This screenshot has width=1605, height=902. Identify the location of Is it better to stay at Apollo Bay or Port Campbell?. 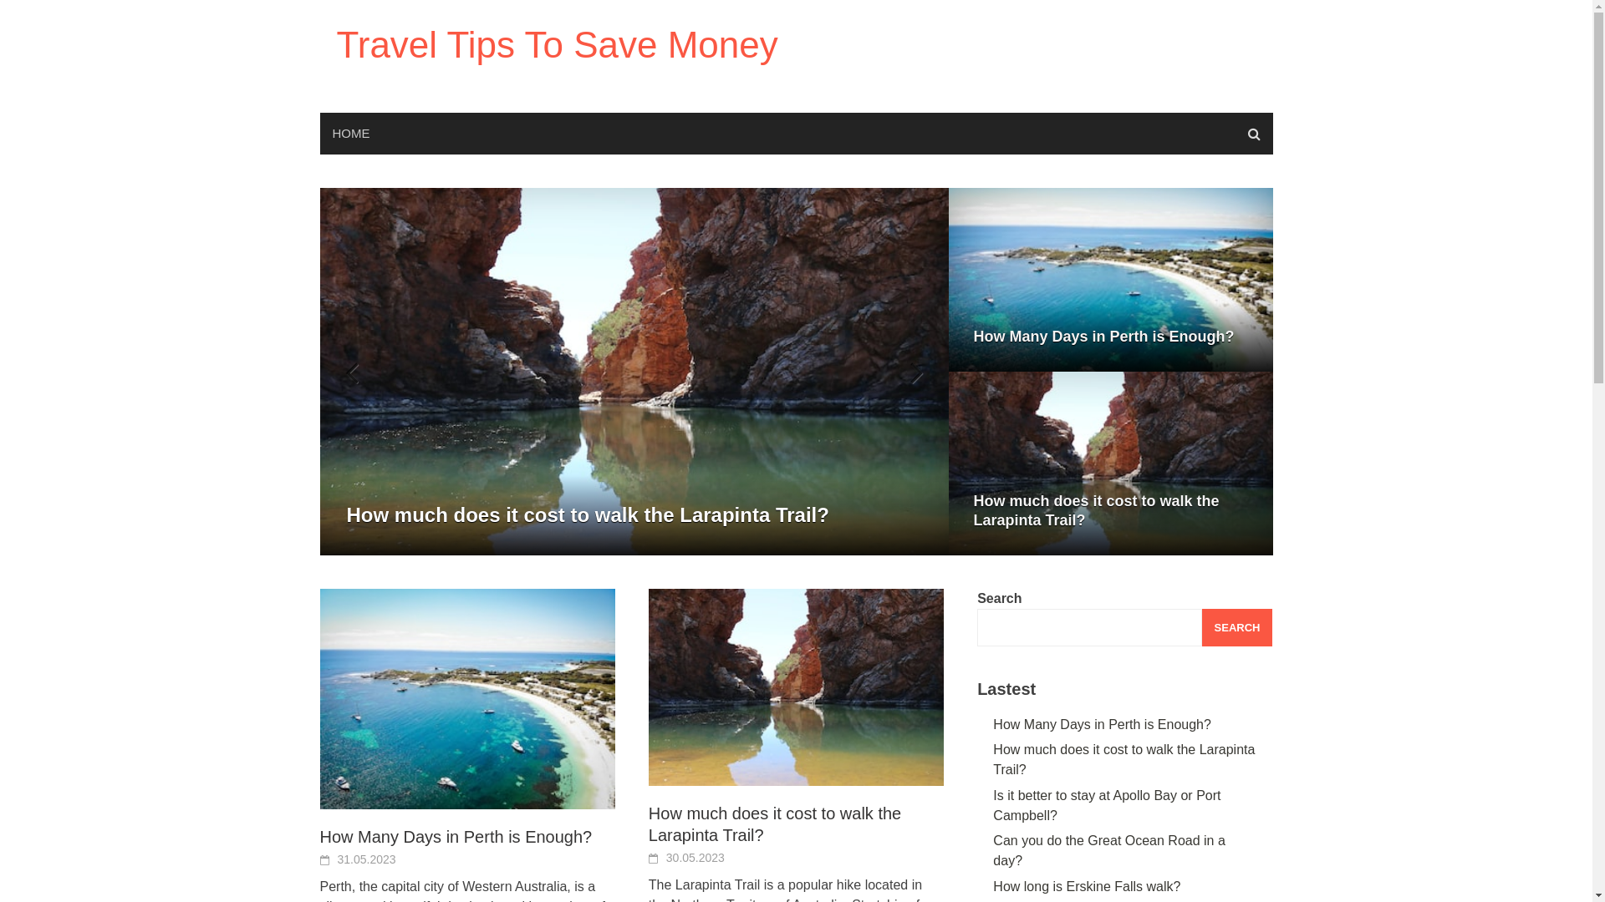
(1107, 805).